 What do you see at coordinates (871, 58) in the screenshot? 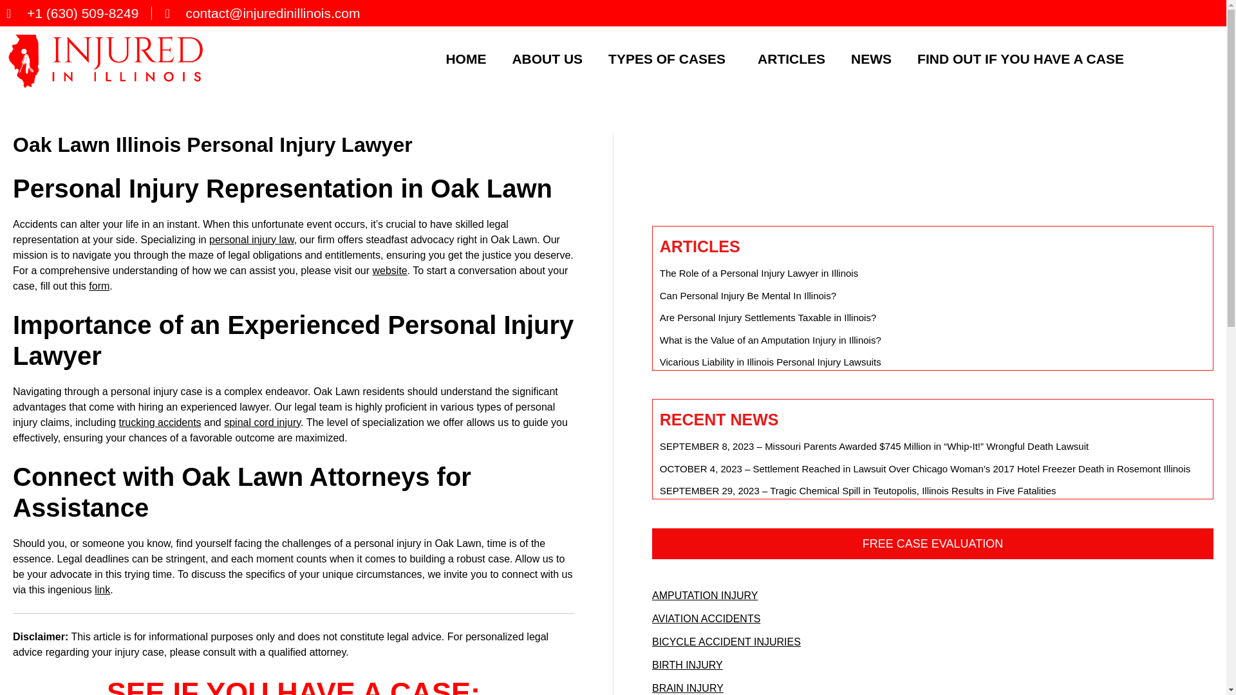
I see `NEWS` at bounding box center [871, 58].